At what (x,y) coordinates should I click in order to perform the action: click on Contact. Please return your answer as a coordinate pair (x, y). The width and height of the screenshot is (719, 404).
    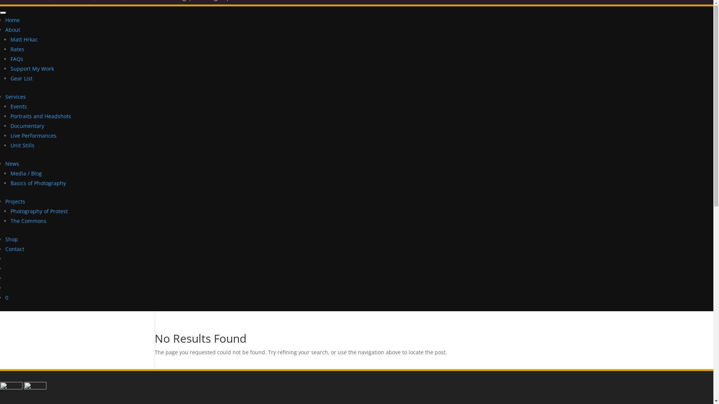
    Looking at the image, I should click on (15, 249).